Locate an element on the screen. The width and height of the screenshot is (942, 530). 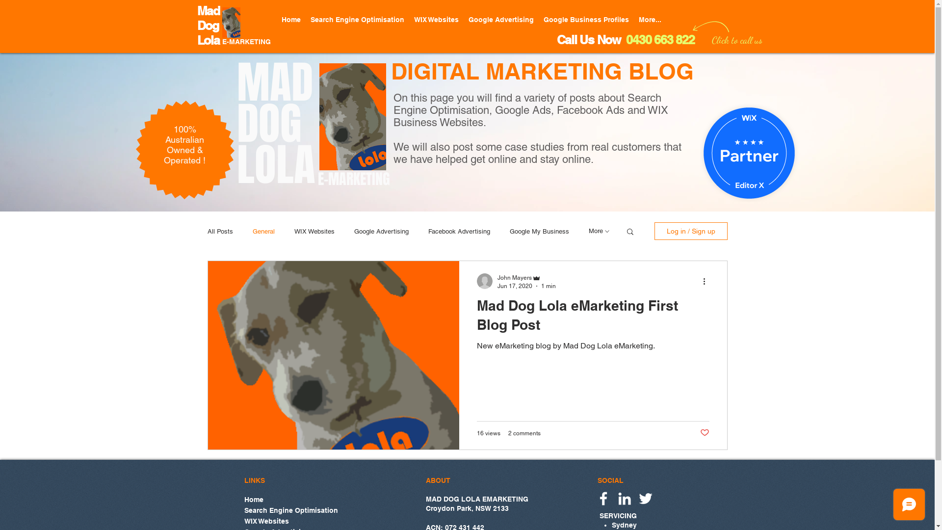
Google My Business is located at coordinates (539, 232).